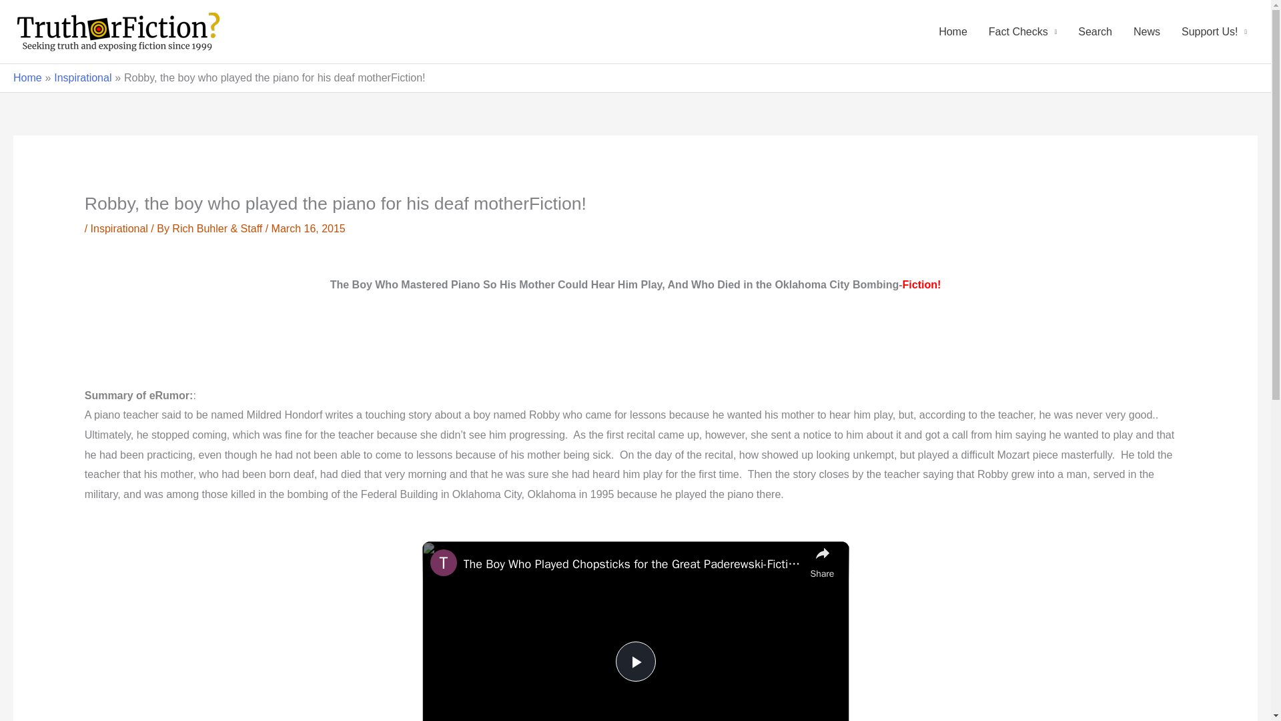 Image resolution: width=1281 pixels, height=721 pixels. Describe the element at coordinates (119, 228) in the screenshot. I see `Inspirational` at that location.